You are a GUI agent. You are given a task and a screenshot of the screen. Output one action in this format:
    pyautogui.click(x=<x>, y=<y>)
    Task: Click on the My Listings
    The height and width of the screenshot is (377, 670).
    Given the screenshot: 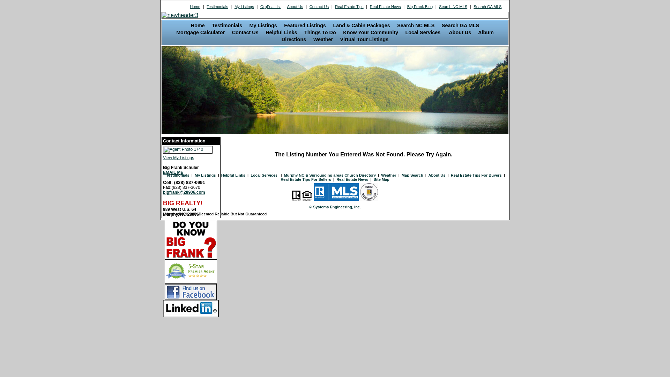 What is the action you would take?
    pyautogui.click(x=205, y=175)
    